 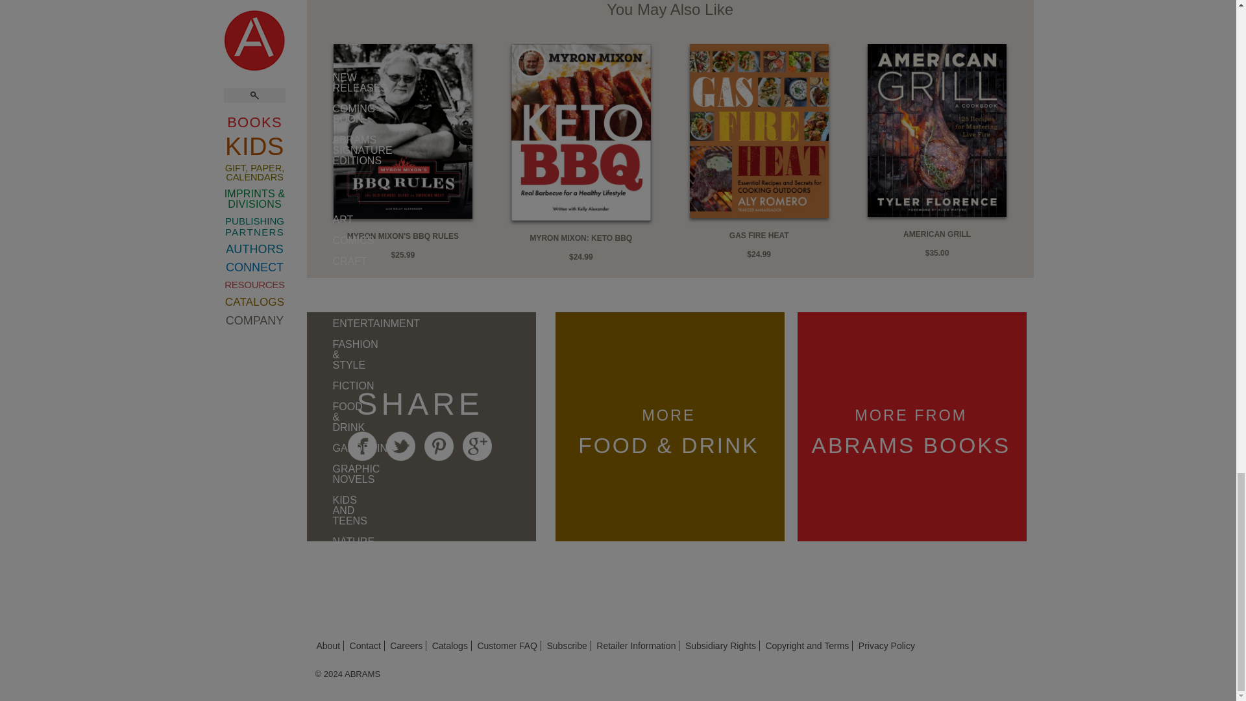 I want to click on Notebook Sets, so click(x=319, y=397).